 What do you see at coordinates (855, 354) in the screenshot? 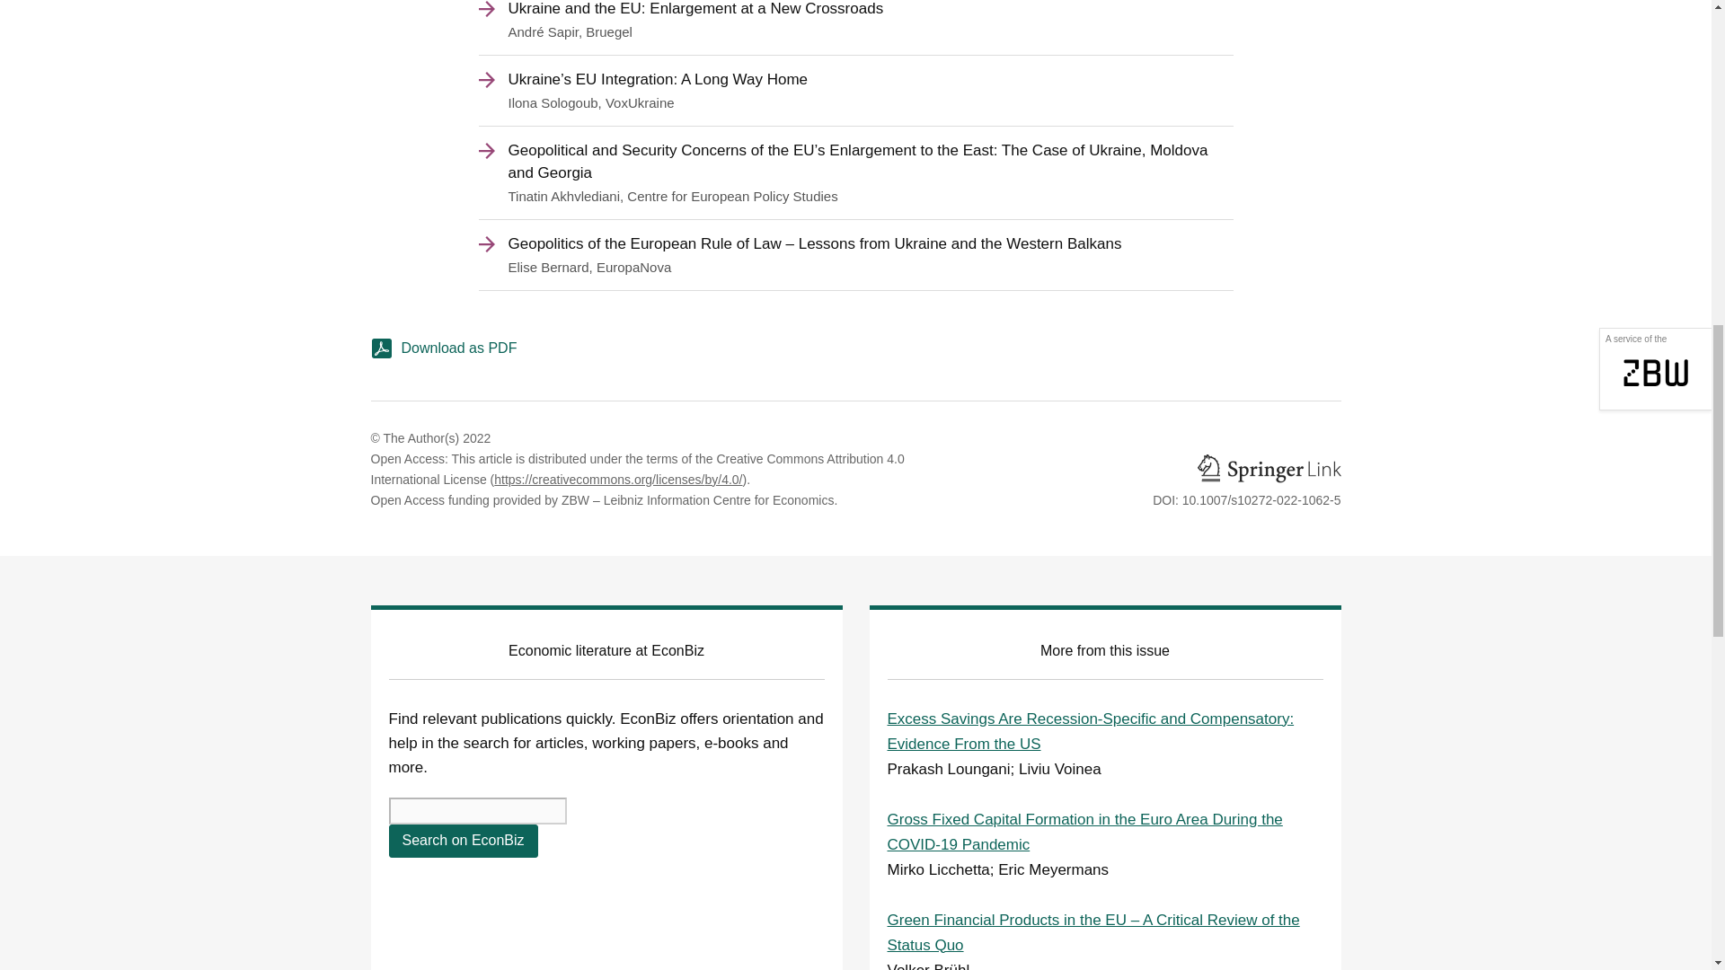
I see `Download as PDF` at bounding box center [855, 354].